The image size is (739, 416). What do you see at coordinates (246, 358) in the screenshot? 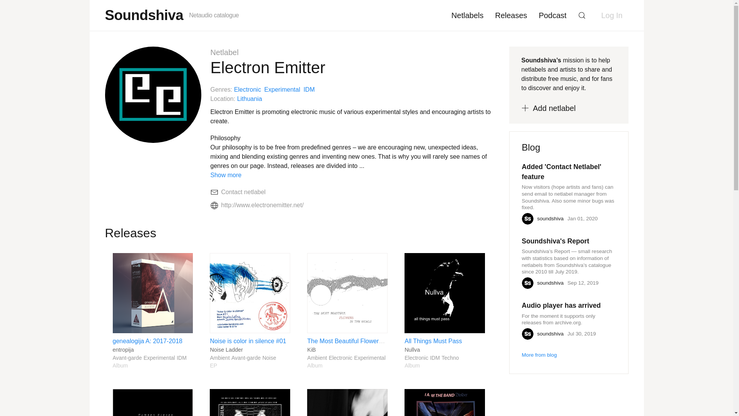
I see `Avant-garde` at bounding box center [246, 358].